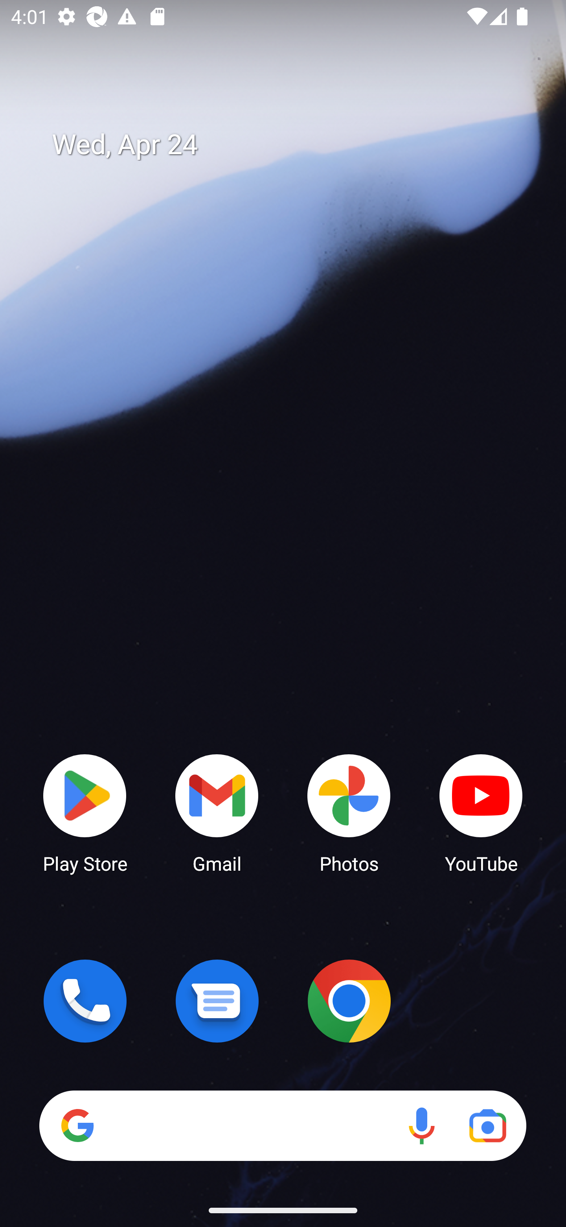  Describe the element at coordinates (349, 1001) in the screenshot. I see `Chrome` at that location.